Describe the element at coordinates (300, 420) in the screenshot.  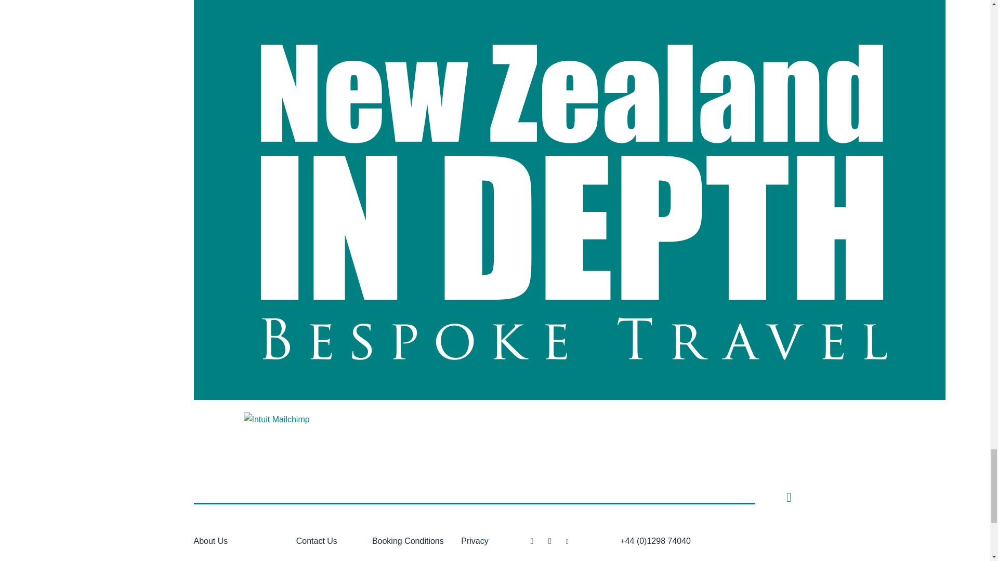
I see `Mailchimp - email marketing made easy and fun` at that location.